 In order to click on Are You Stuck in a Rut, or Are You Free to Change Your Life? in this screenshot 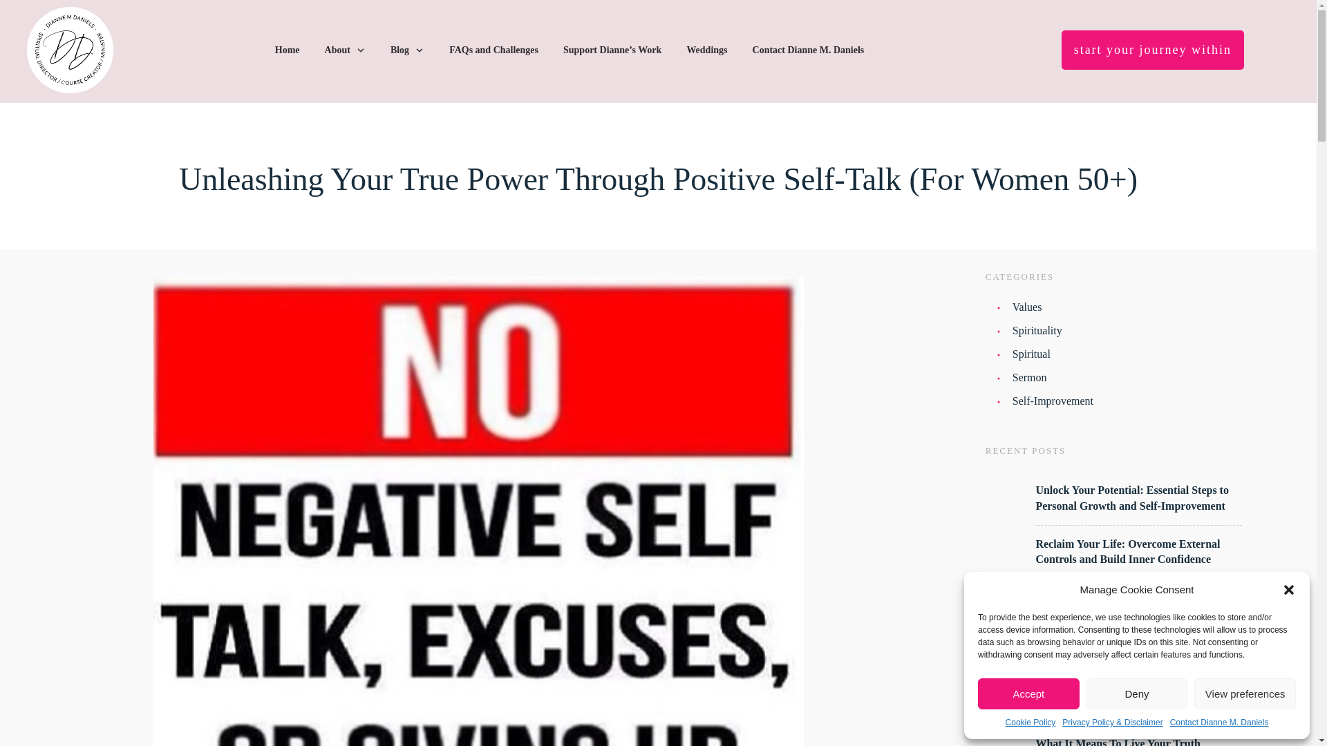, I will do `click(1136, 698)`.